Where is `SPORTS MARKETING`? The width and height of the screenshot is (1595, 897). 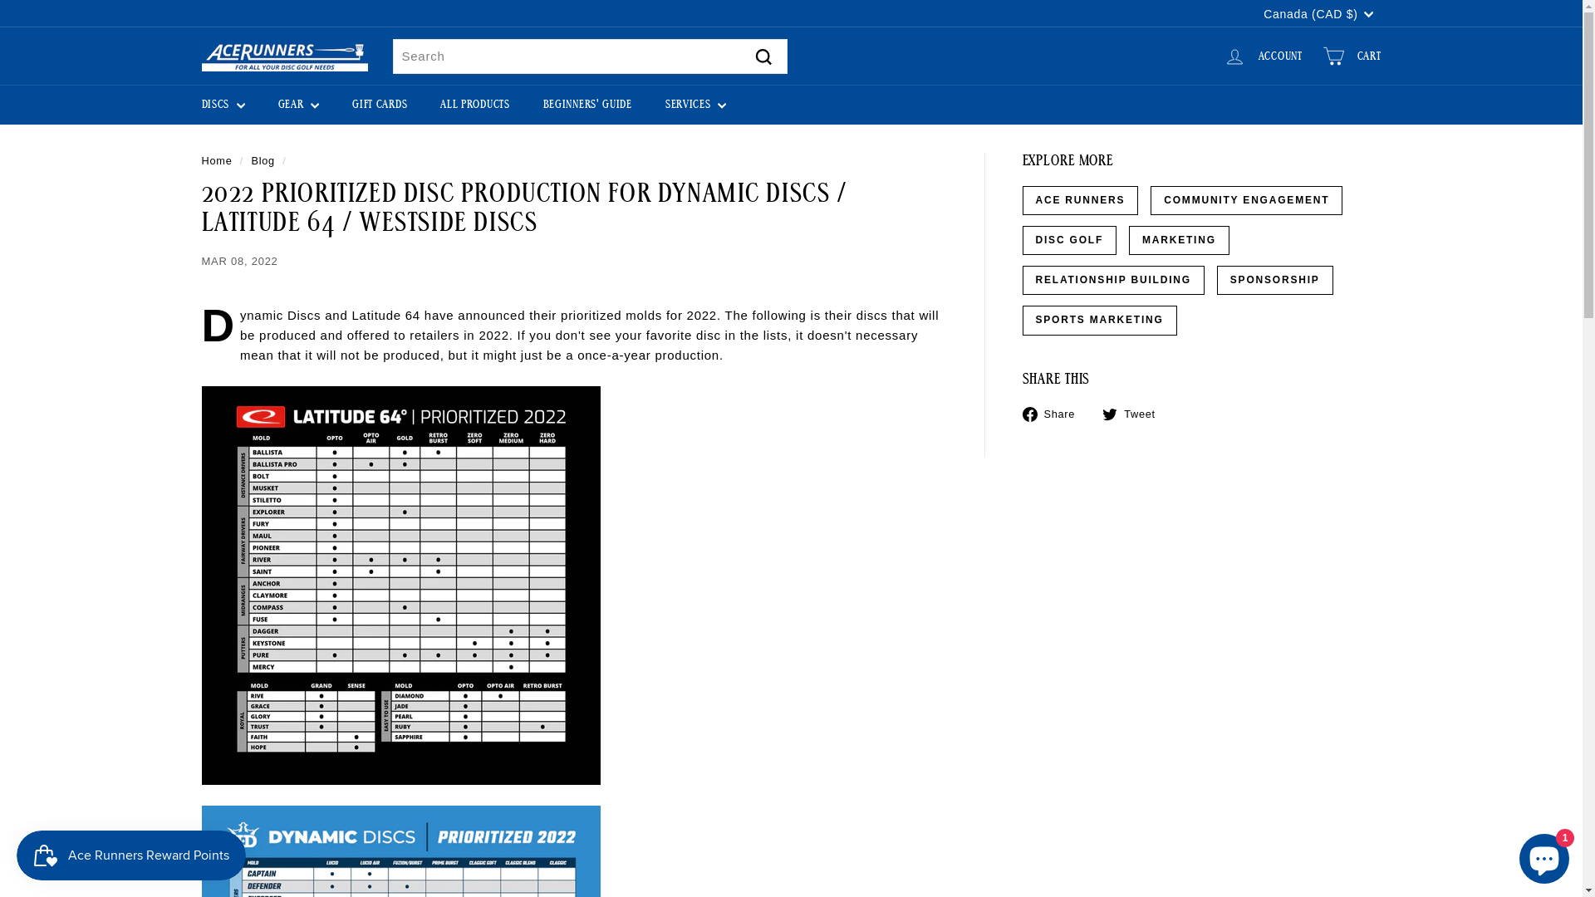
SPORTS MARKETING is located at coordinates (1099, 321).